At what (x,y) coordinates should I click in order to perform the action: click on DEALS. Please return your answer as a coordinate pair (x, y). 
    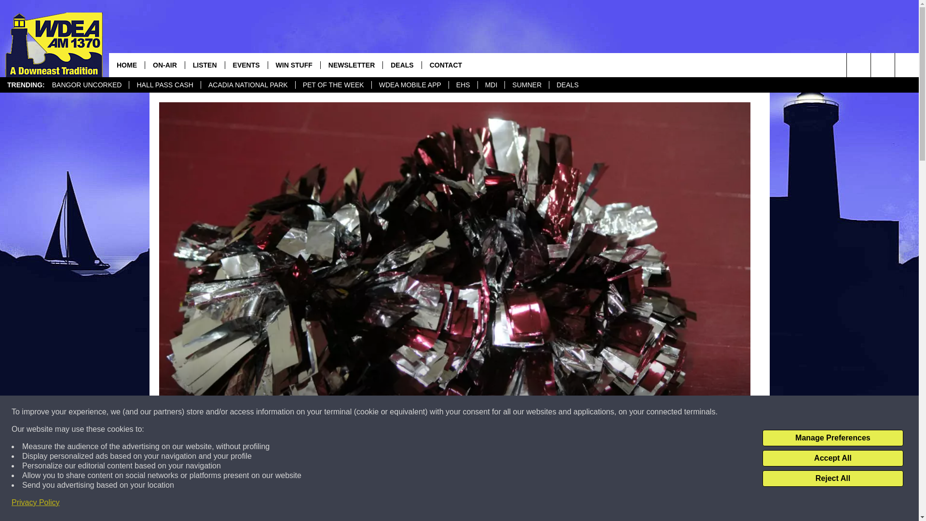
    Looking at the image, I should click on (567, 85).